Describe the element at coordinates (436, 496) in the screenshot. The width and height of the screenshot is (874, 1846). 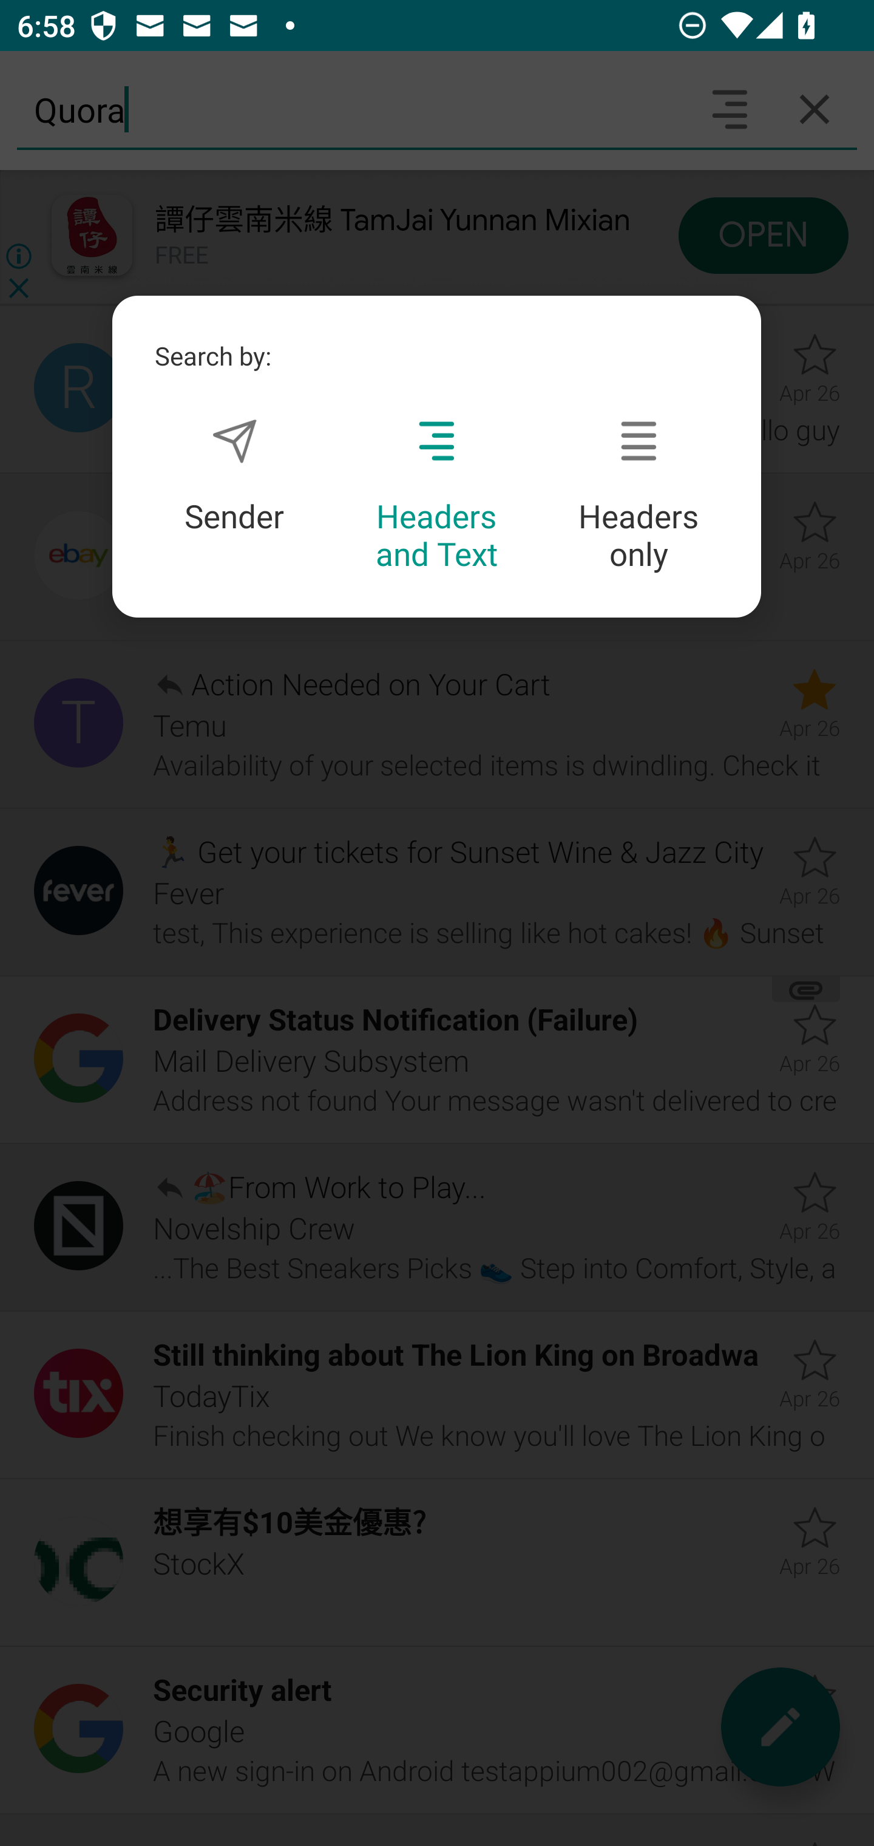
I see `Headers and Text` at that location.